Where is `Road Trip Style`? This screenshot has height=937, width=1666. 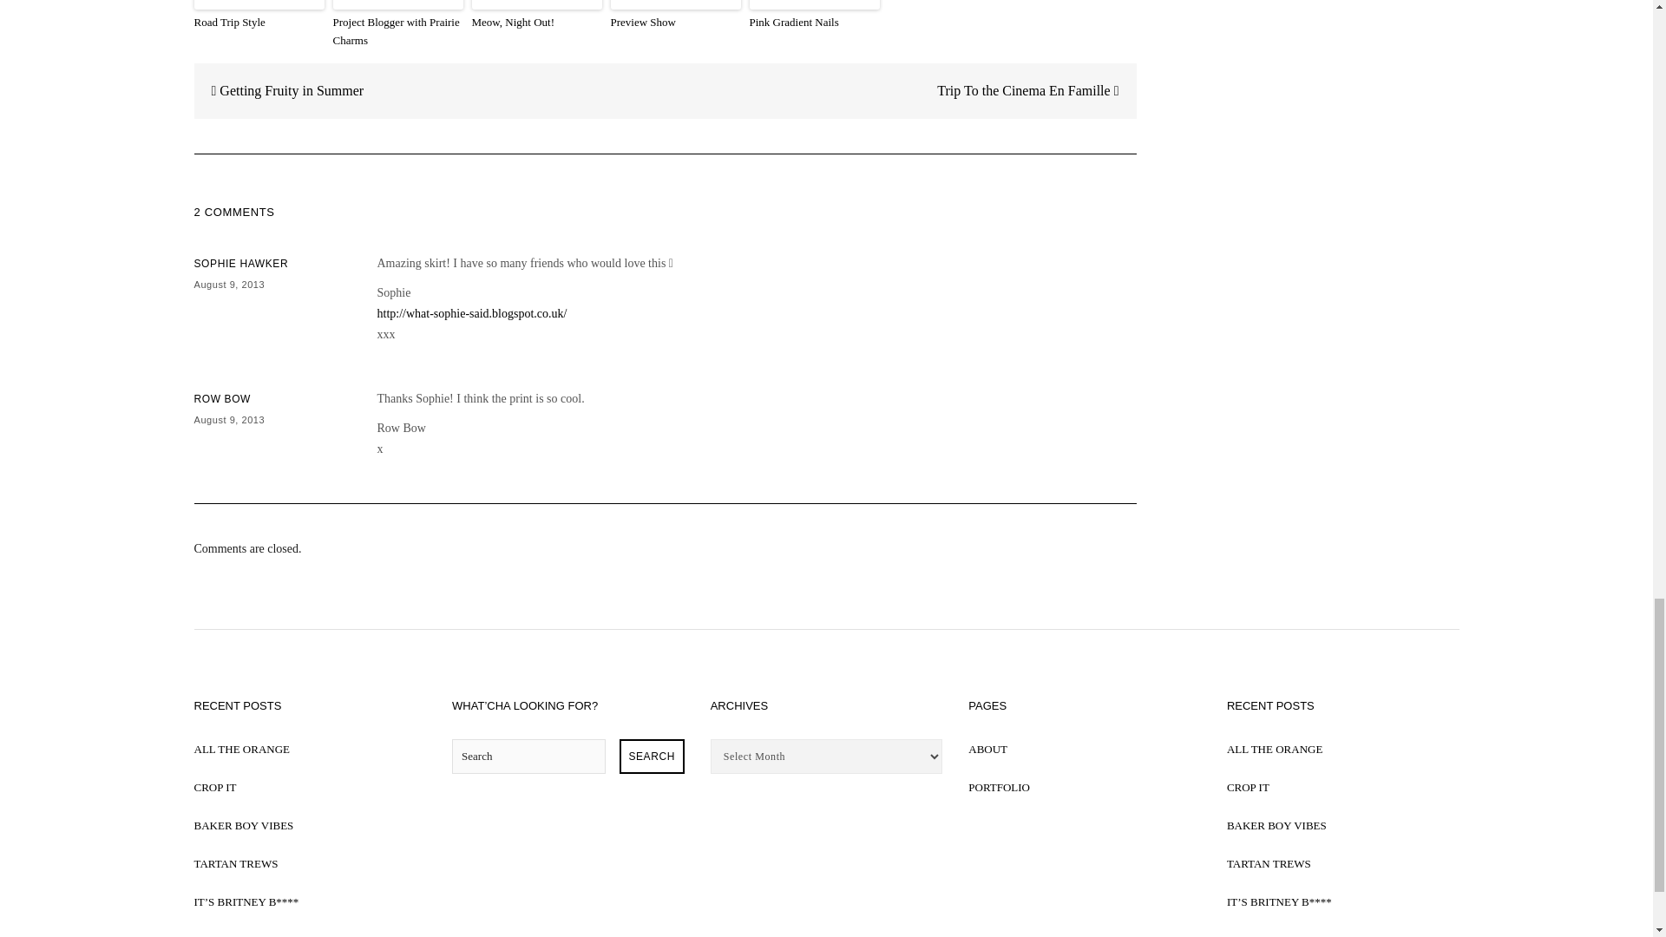 Road Trip Style is located at coordinates (259, 23).